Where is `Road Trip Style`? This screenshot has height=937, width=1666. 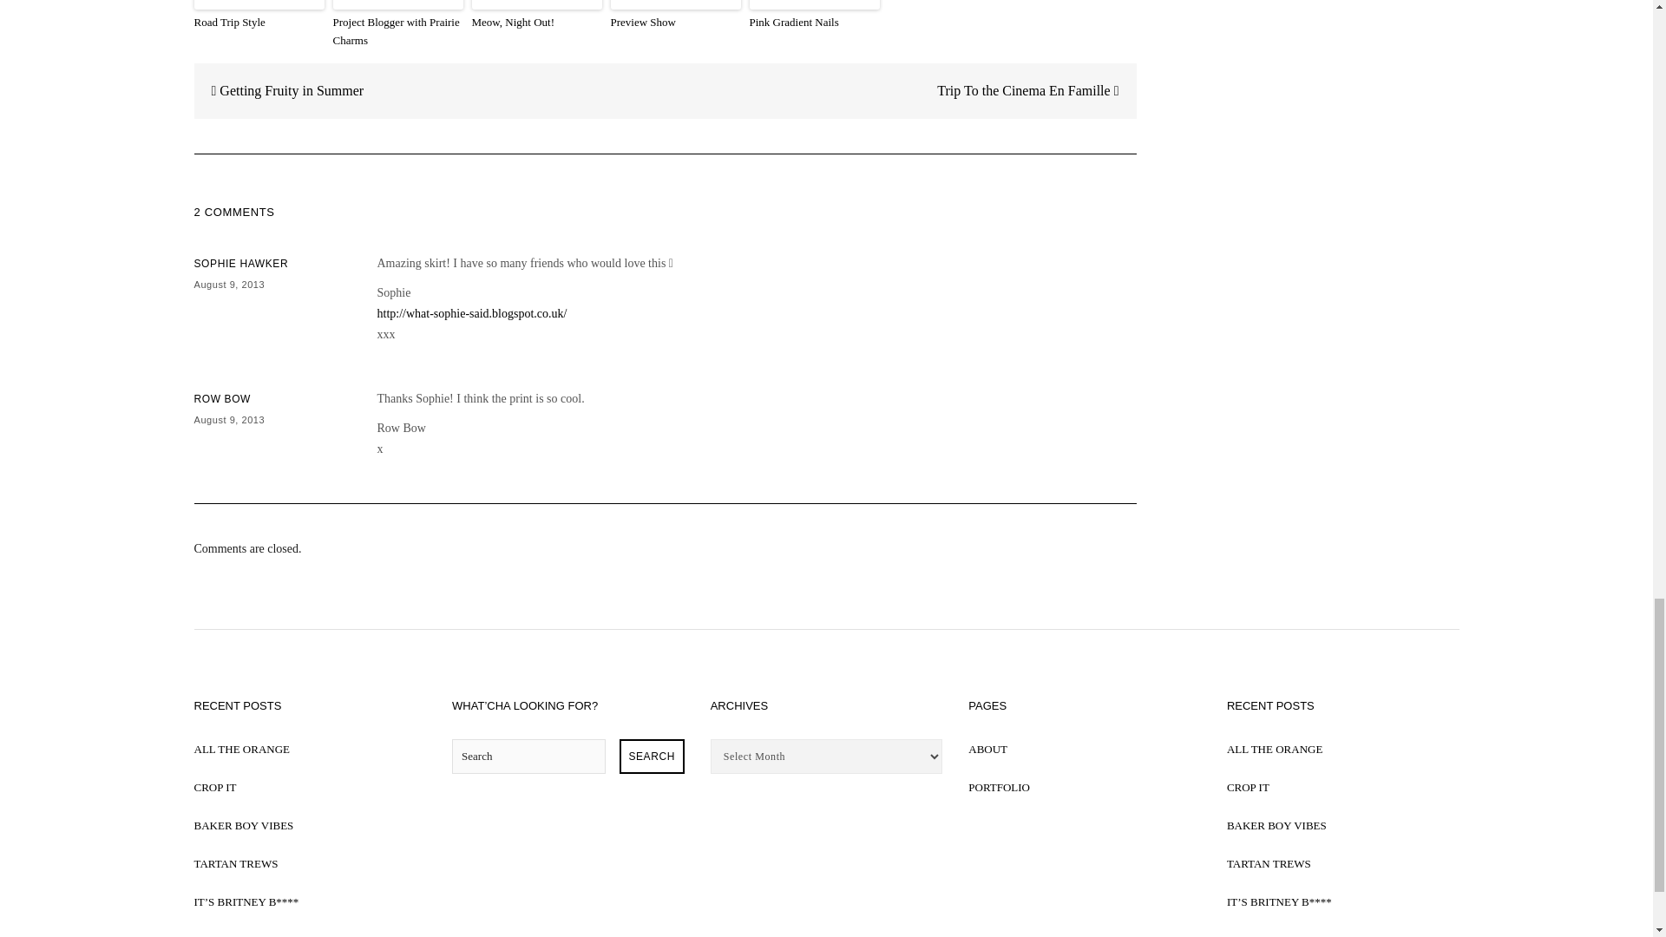 Road Trip Style is located at coordinates (259, 23).